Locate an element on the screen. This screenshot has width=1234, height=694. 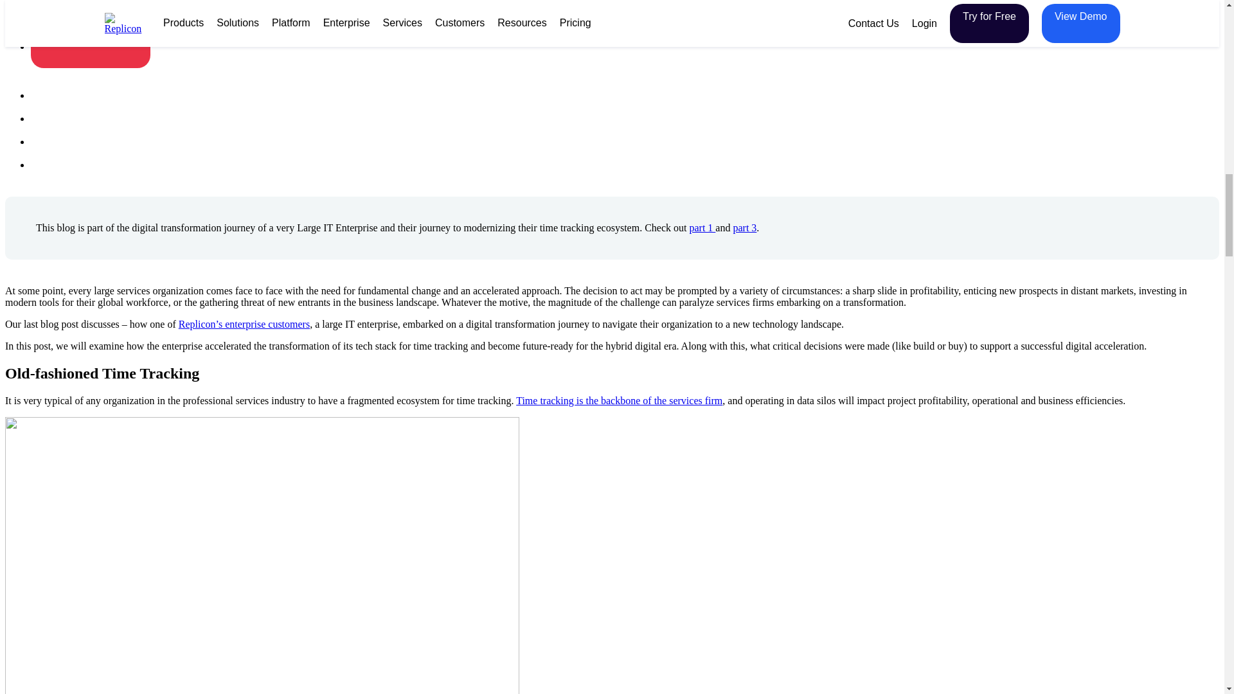
Facebook is located at coordinates (41, 95).